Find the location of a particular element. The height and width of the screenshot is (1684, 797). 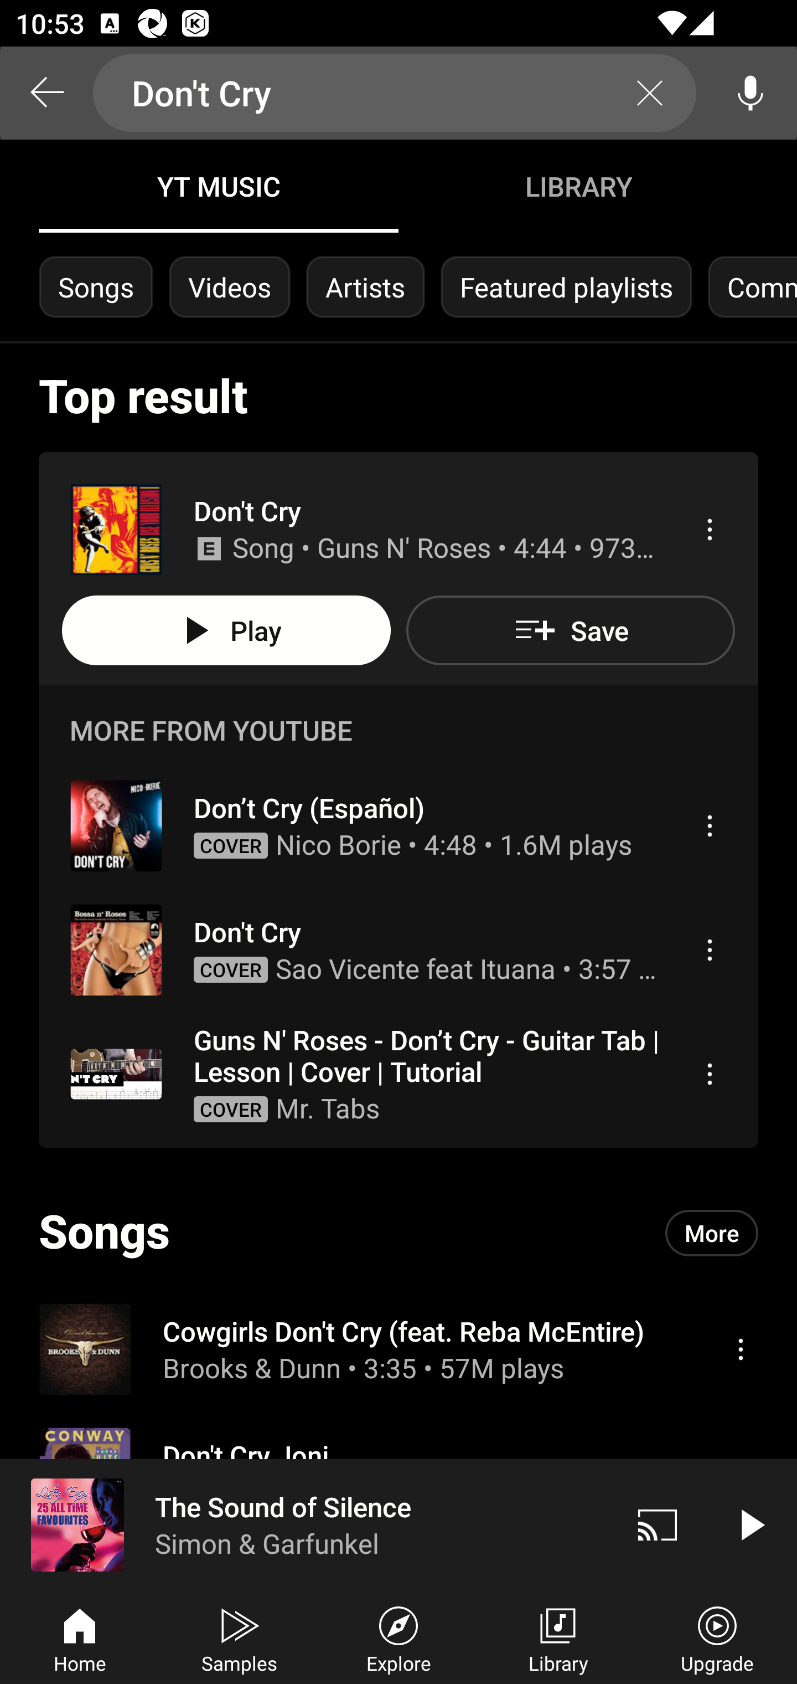

Menu is located at coordinates (710, 1074).